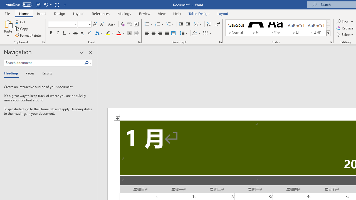 Image resolution: width=356 pixels, height=200 pixels. I want to click on Find, so click(343, 22).